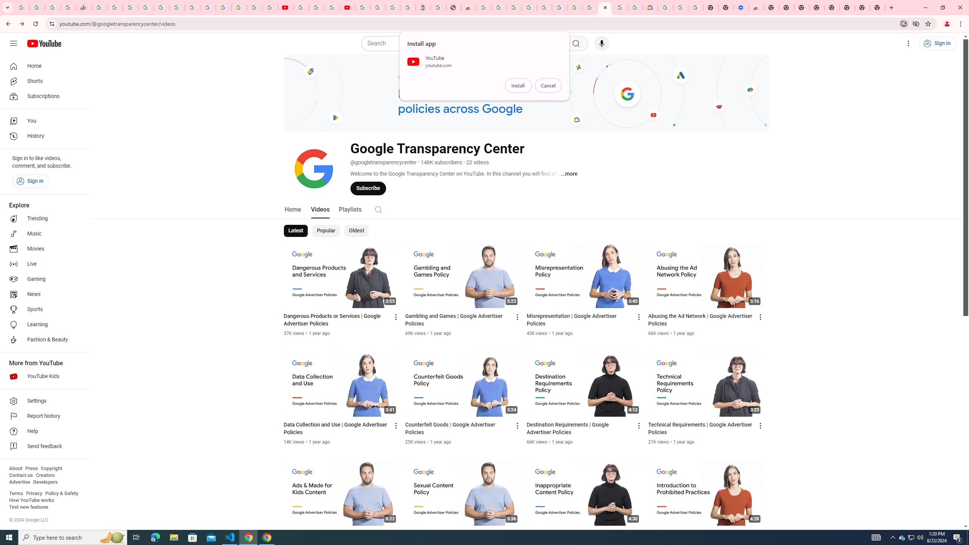 The width and height of the screenshot is (969, 545). What do you see at coordinates (270, 8) in the screenshot?
I see `Privacy Checkup` at bounding box center [270, 8].